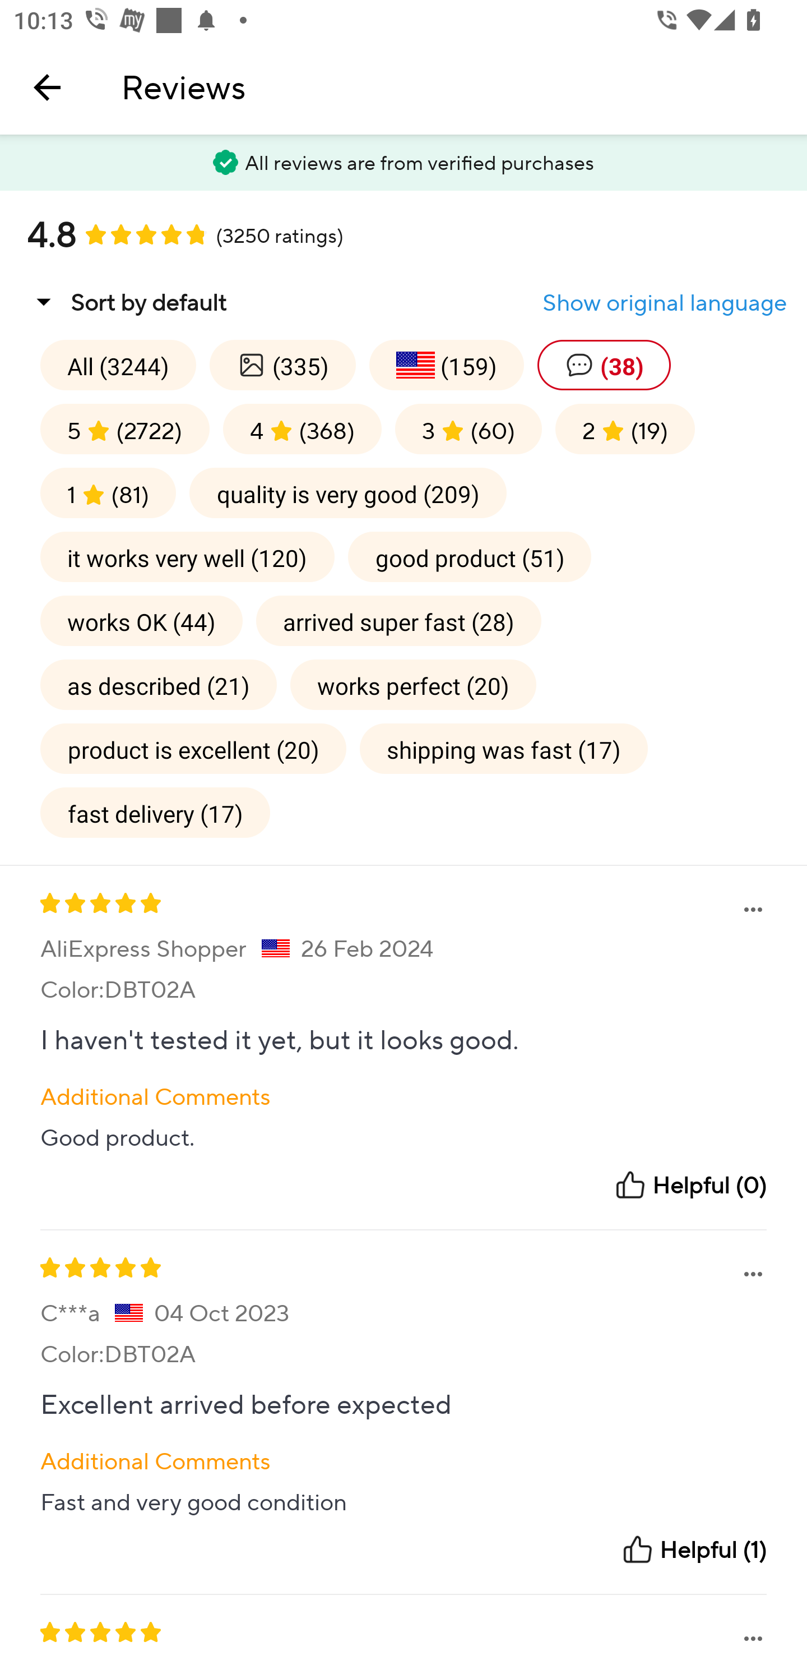 This screenshot has height=1660, width=807. I want to click on Helpful (1), so click(694, 1550).